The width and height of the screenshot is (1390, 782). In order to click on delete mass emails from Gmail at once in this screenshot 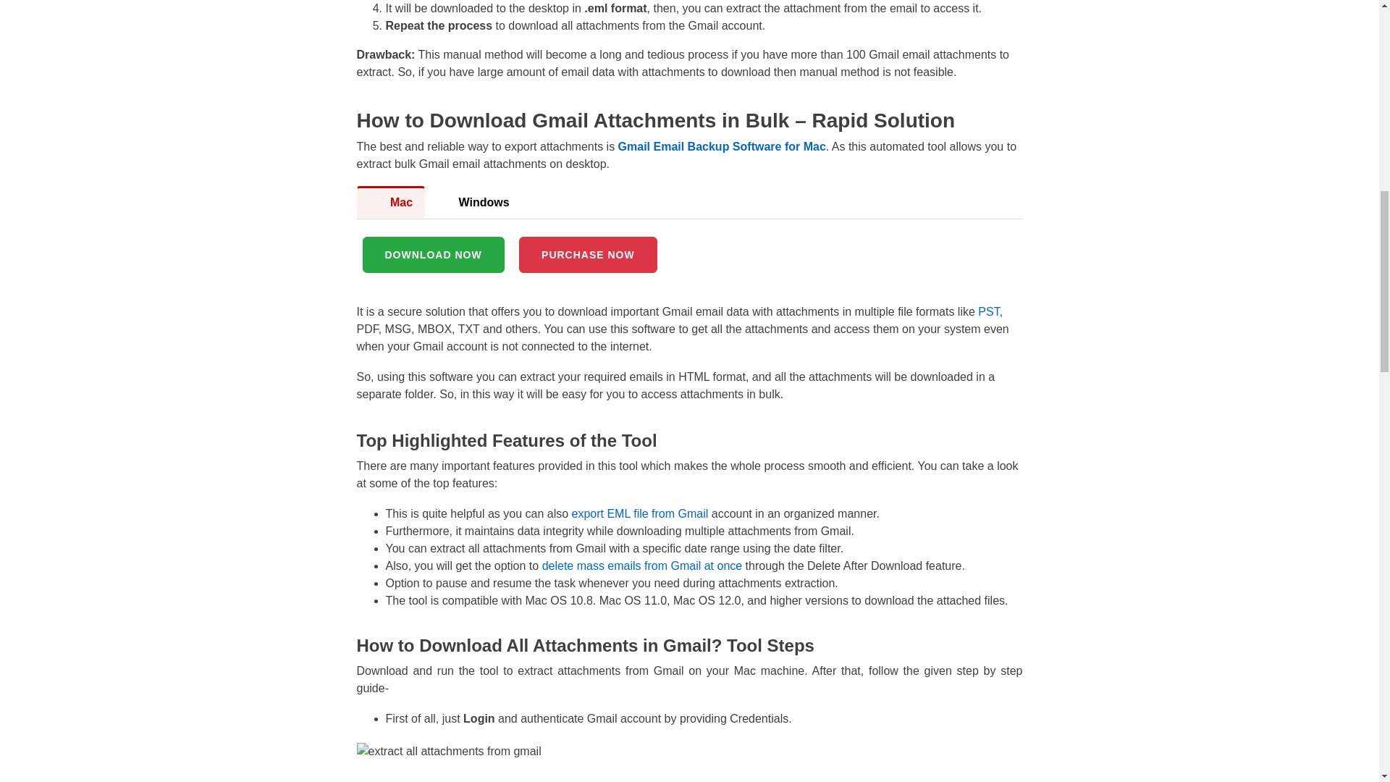, I will do `click(641, 566)`.